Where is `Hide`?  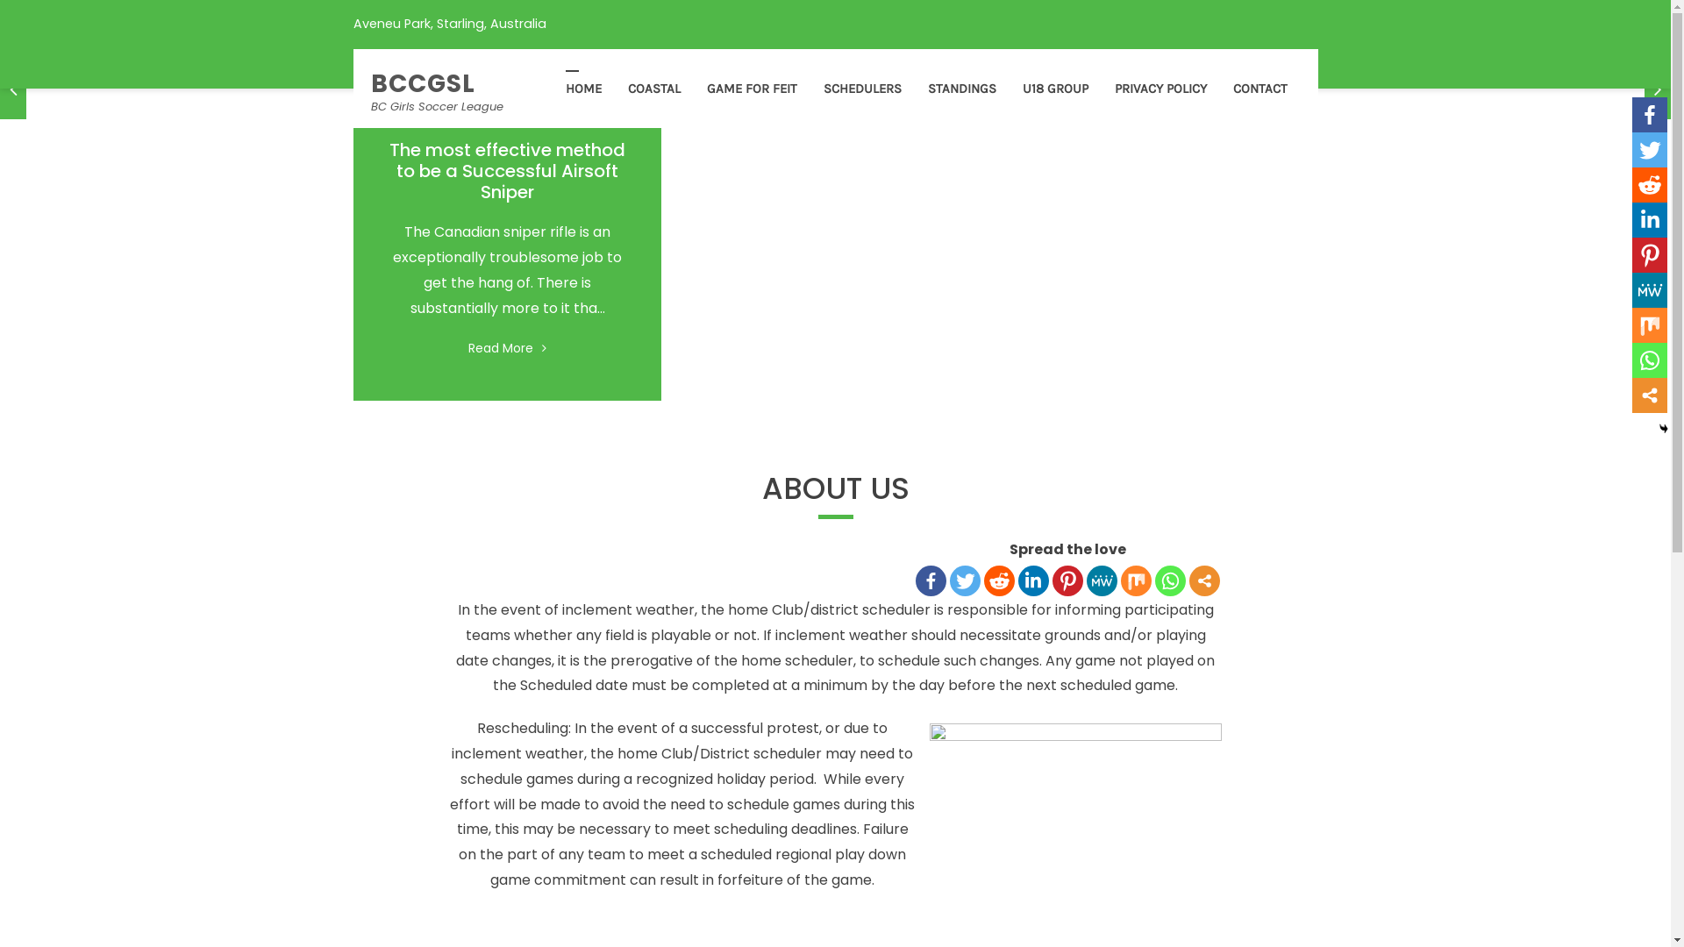
Hide is located at coordinates (1664, 429).